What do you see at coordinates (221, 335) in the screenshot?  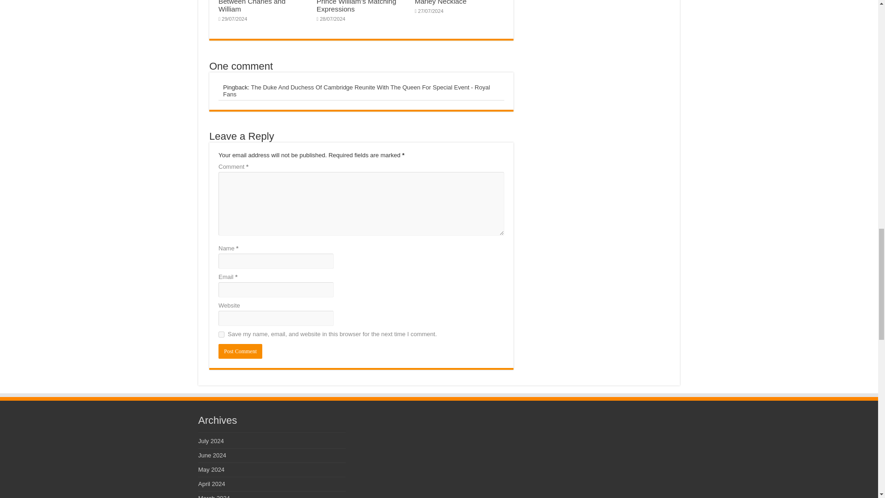 I see `yes` at bounding box center [221, 335].